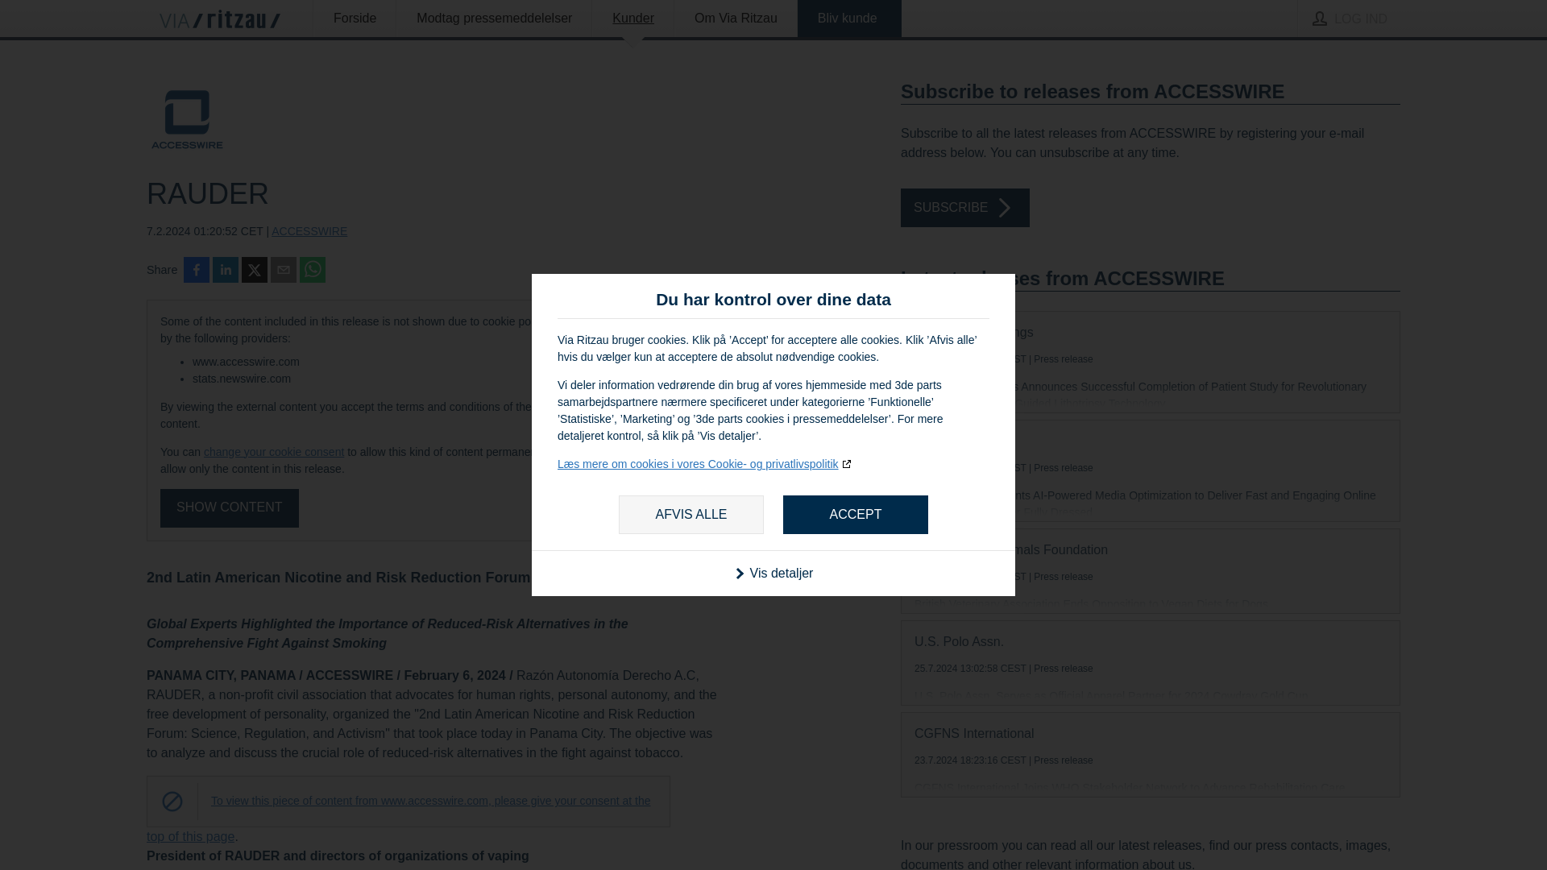  What do you see at coordinates (355, 19) in the screenshot?
I see `Forside` at bounding box center [355, 19].